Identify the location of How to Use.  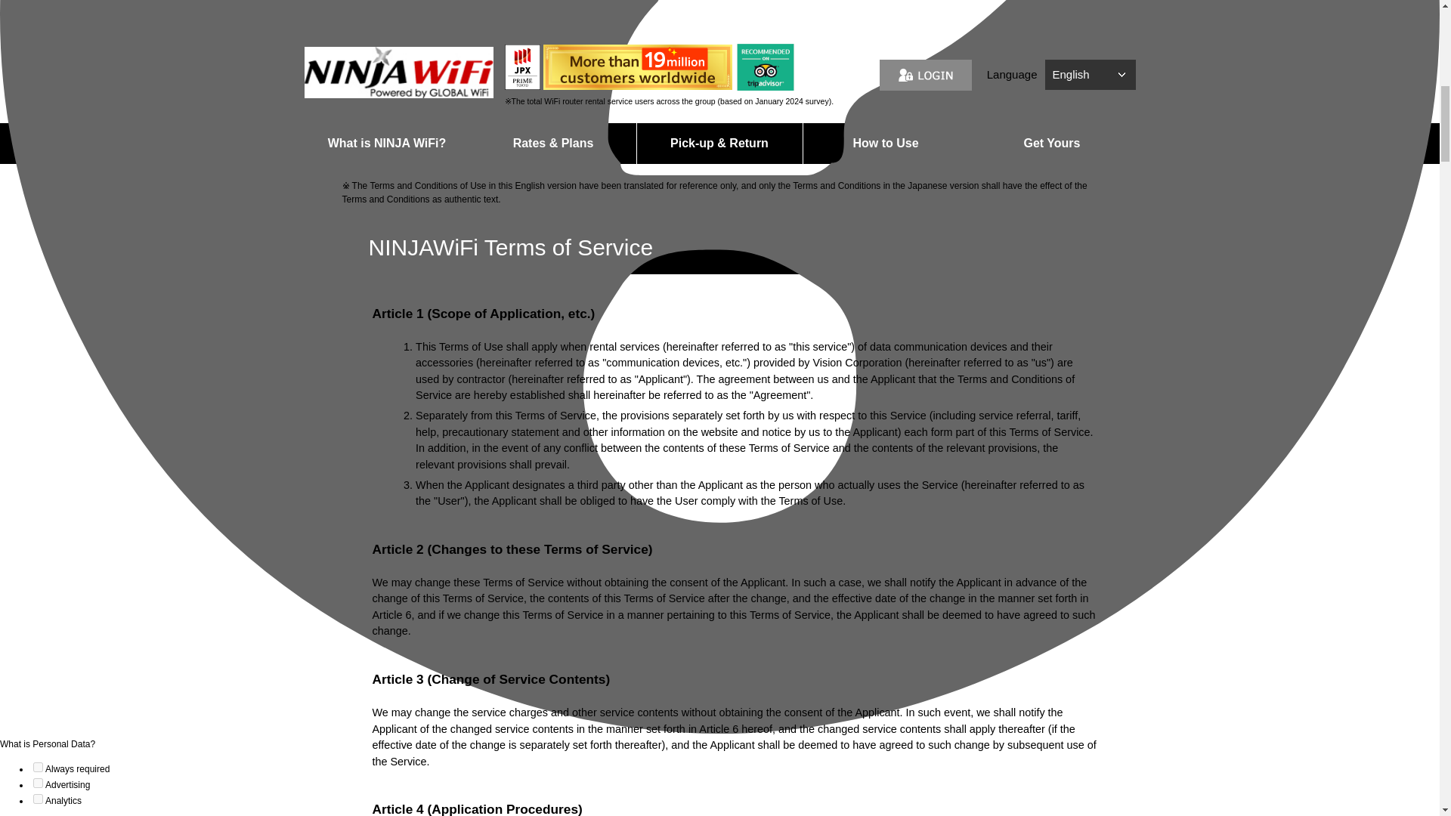
(884, 144).